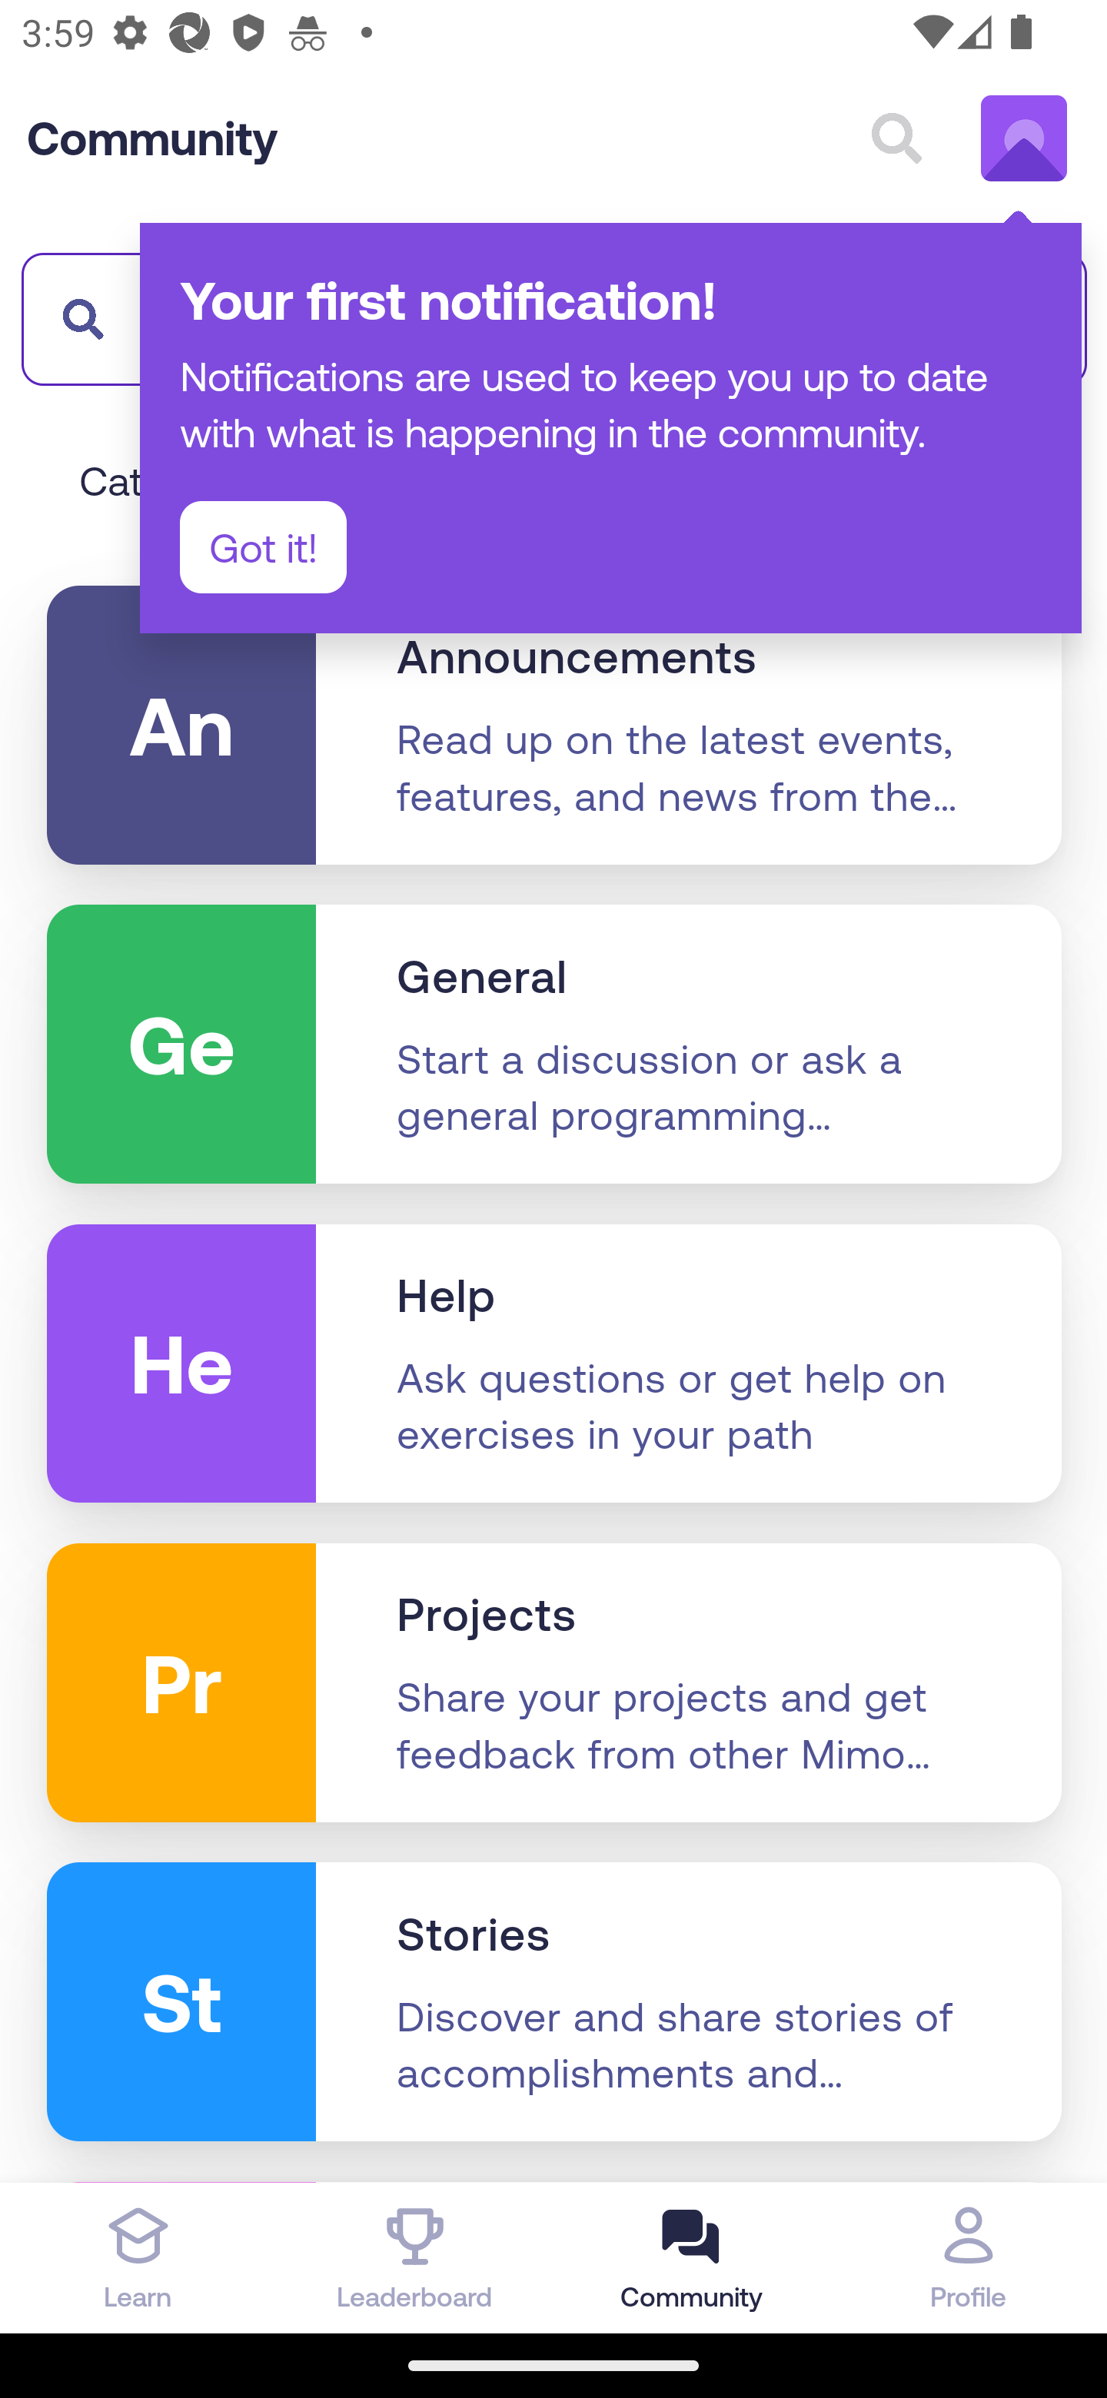  I want to click on Profile, so click(969, 2257).